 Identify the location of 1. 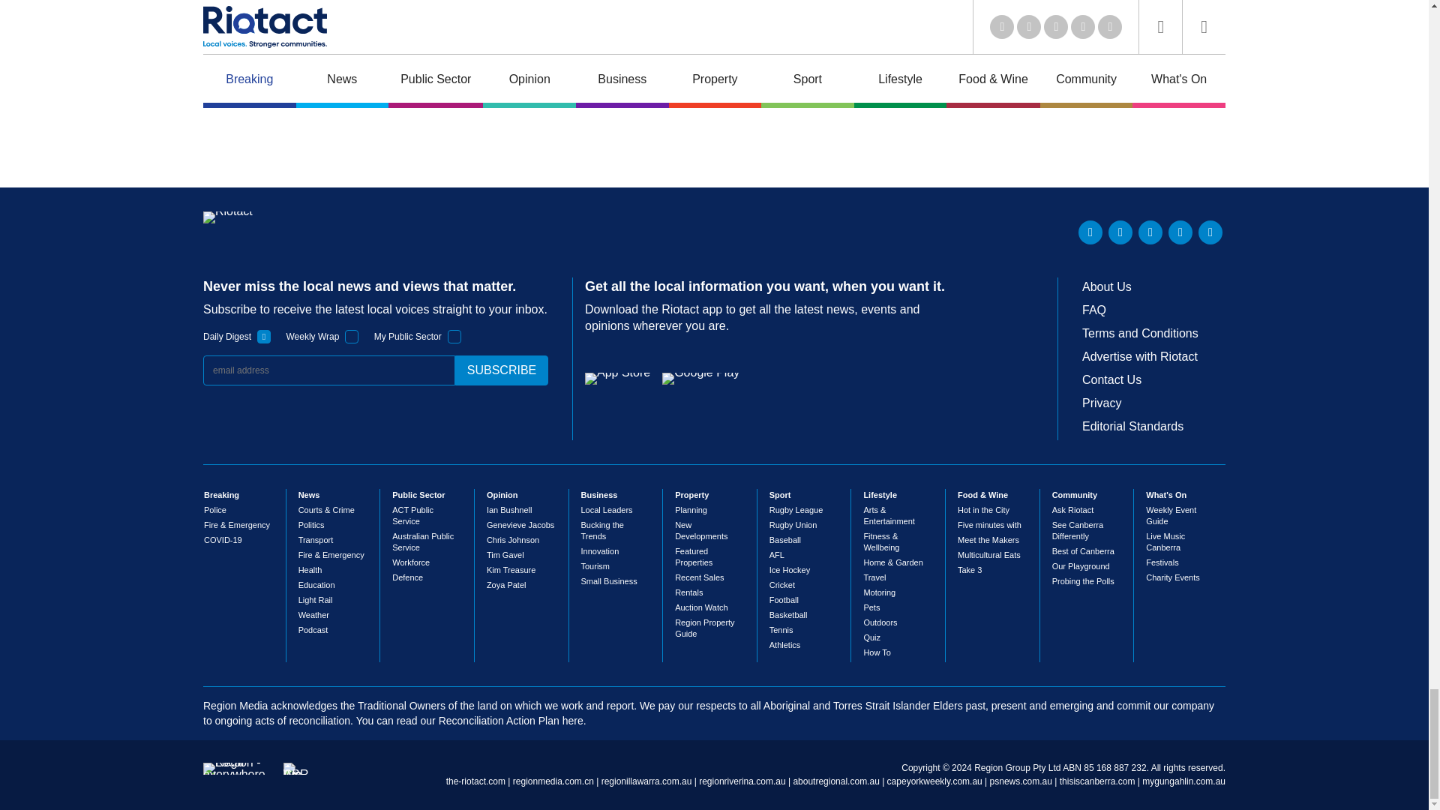
(352, 336).